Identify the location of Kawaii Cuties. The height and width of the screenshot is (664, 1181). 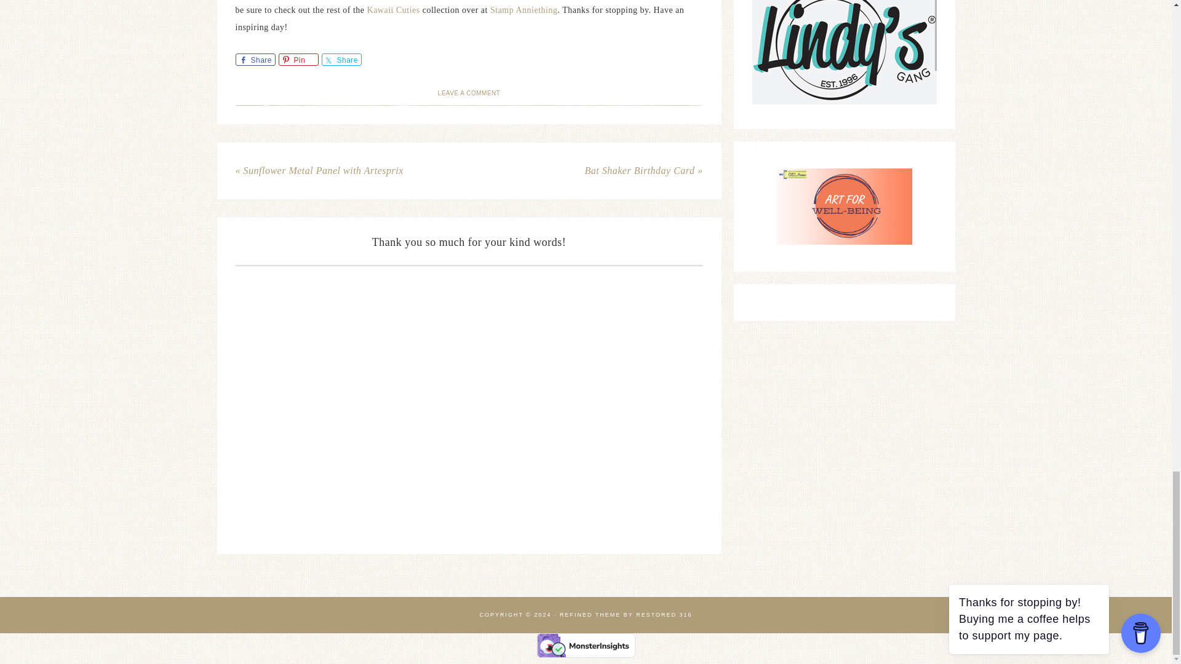
(394, 10).